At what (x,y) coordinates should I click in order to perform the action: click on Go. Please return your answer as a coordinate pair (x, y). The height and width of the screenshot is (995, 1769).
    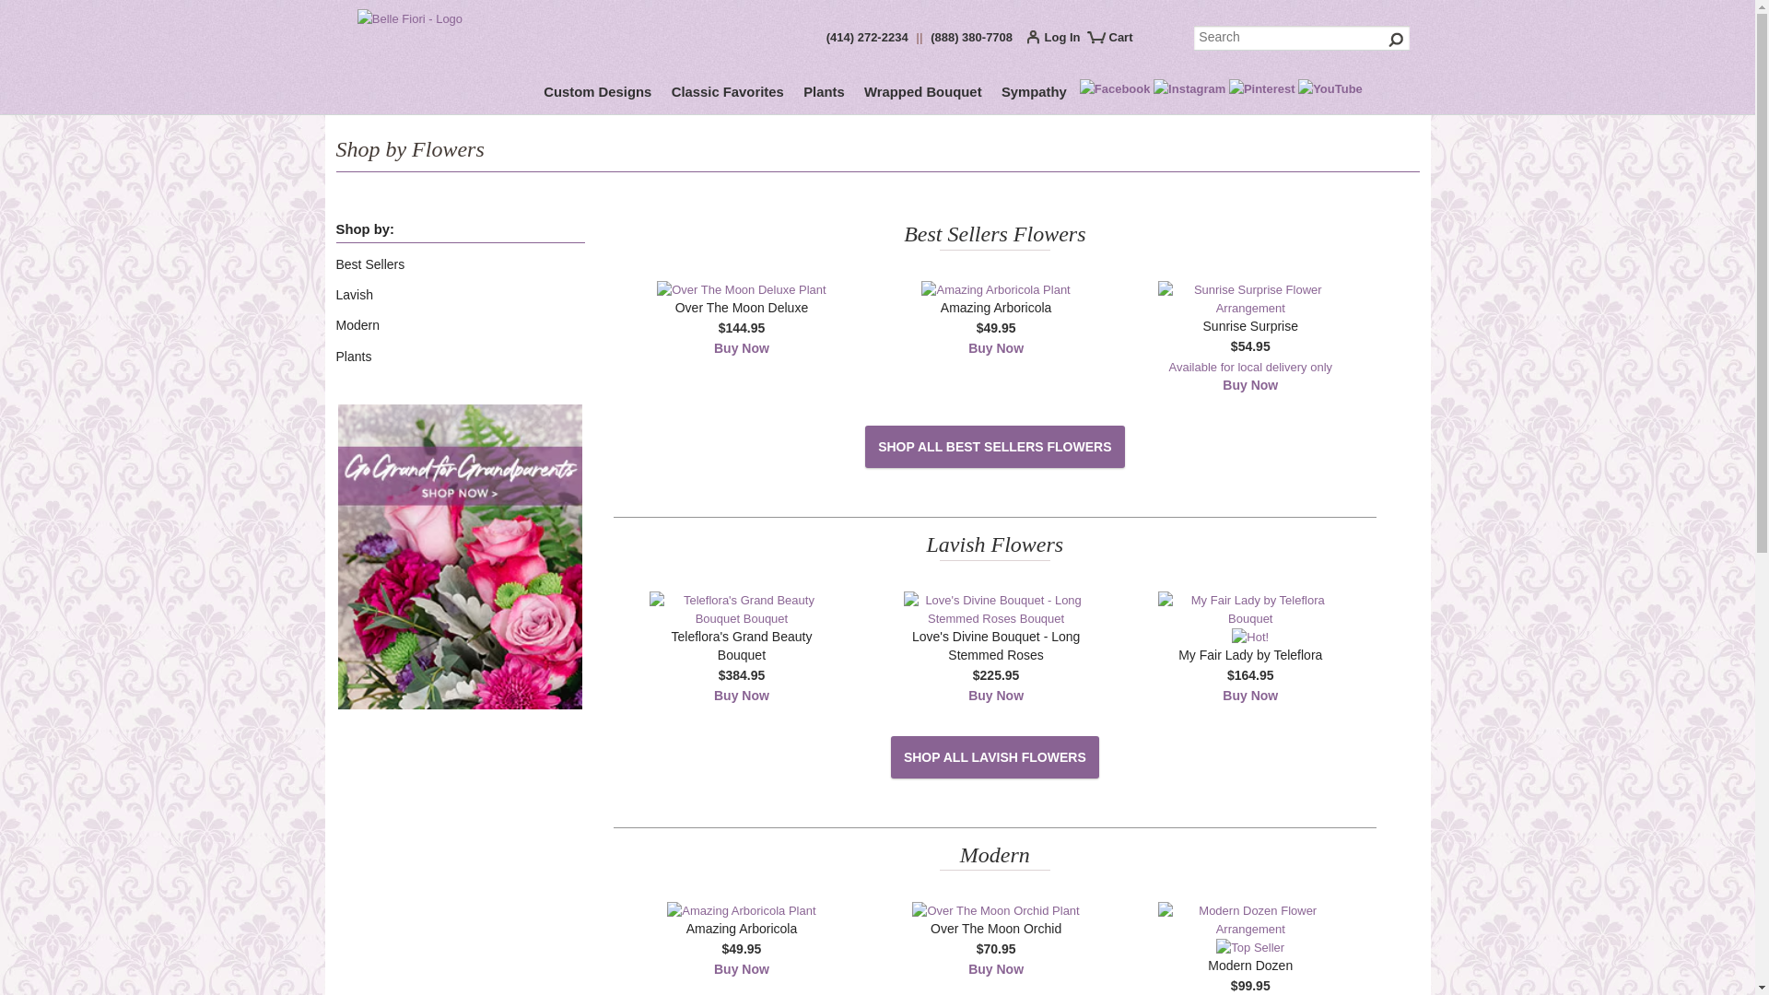
    Looking at the image, I should click on (1397, 39).